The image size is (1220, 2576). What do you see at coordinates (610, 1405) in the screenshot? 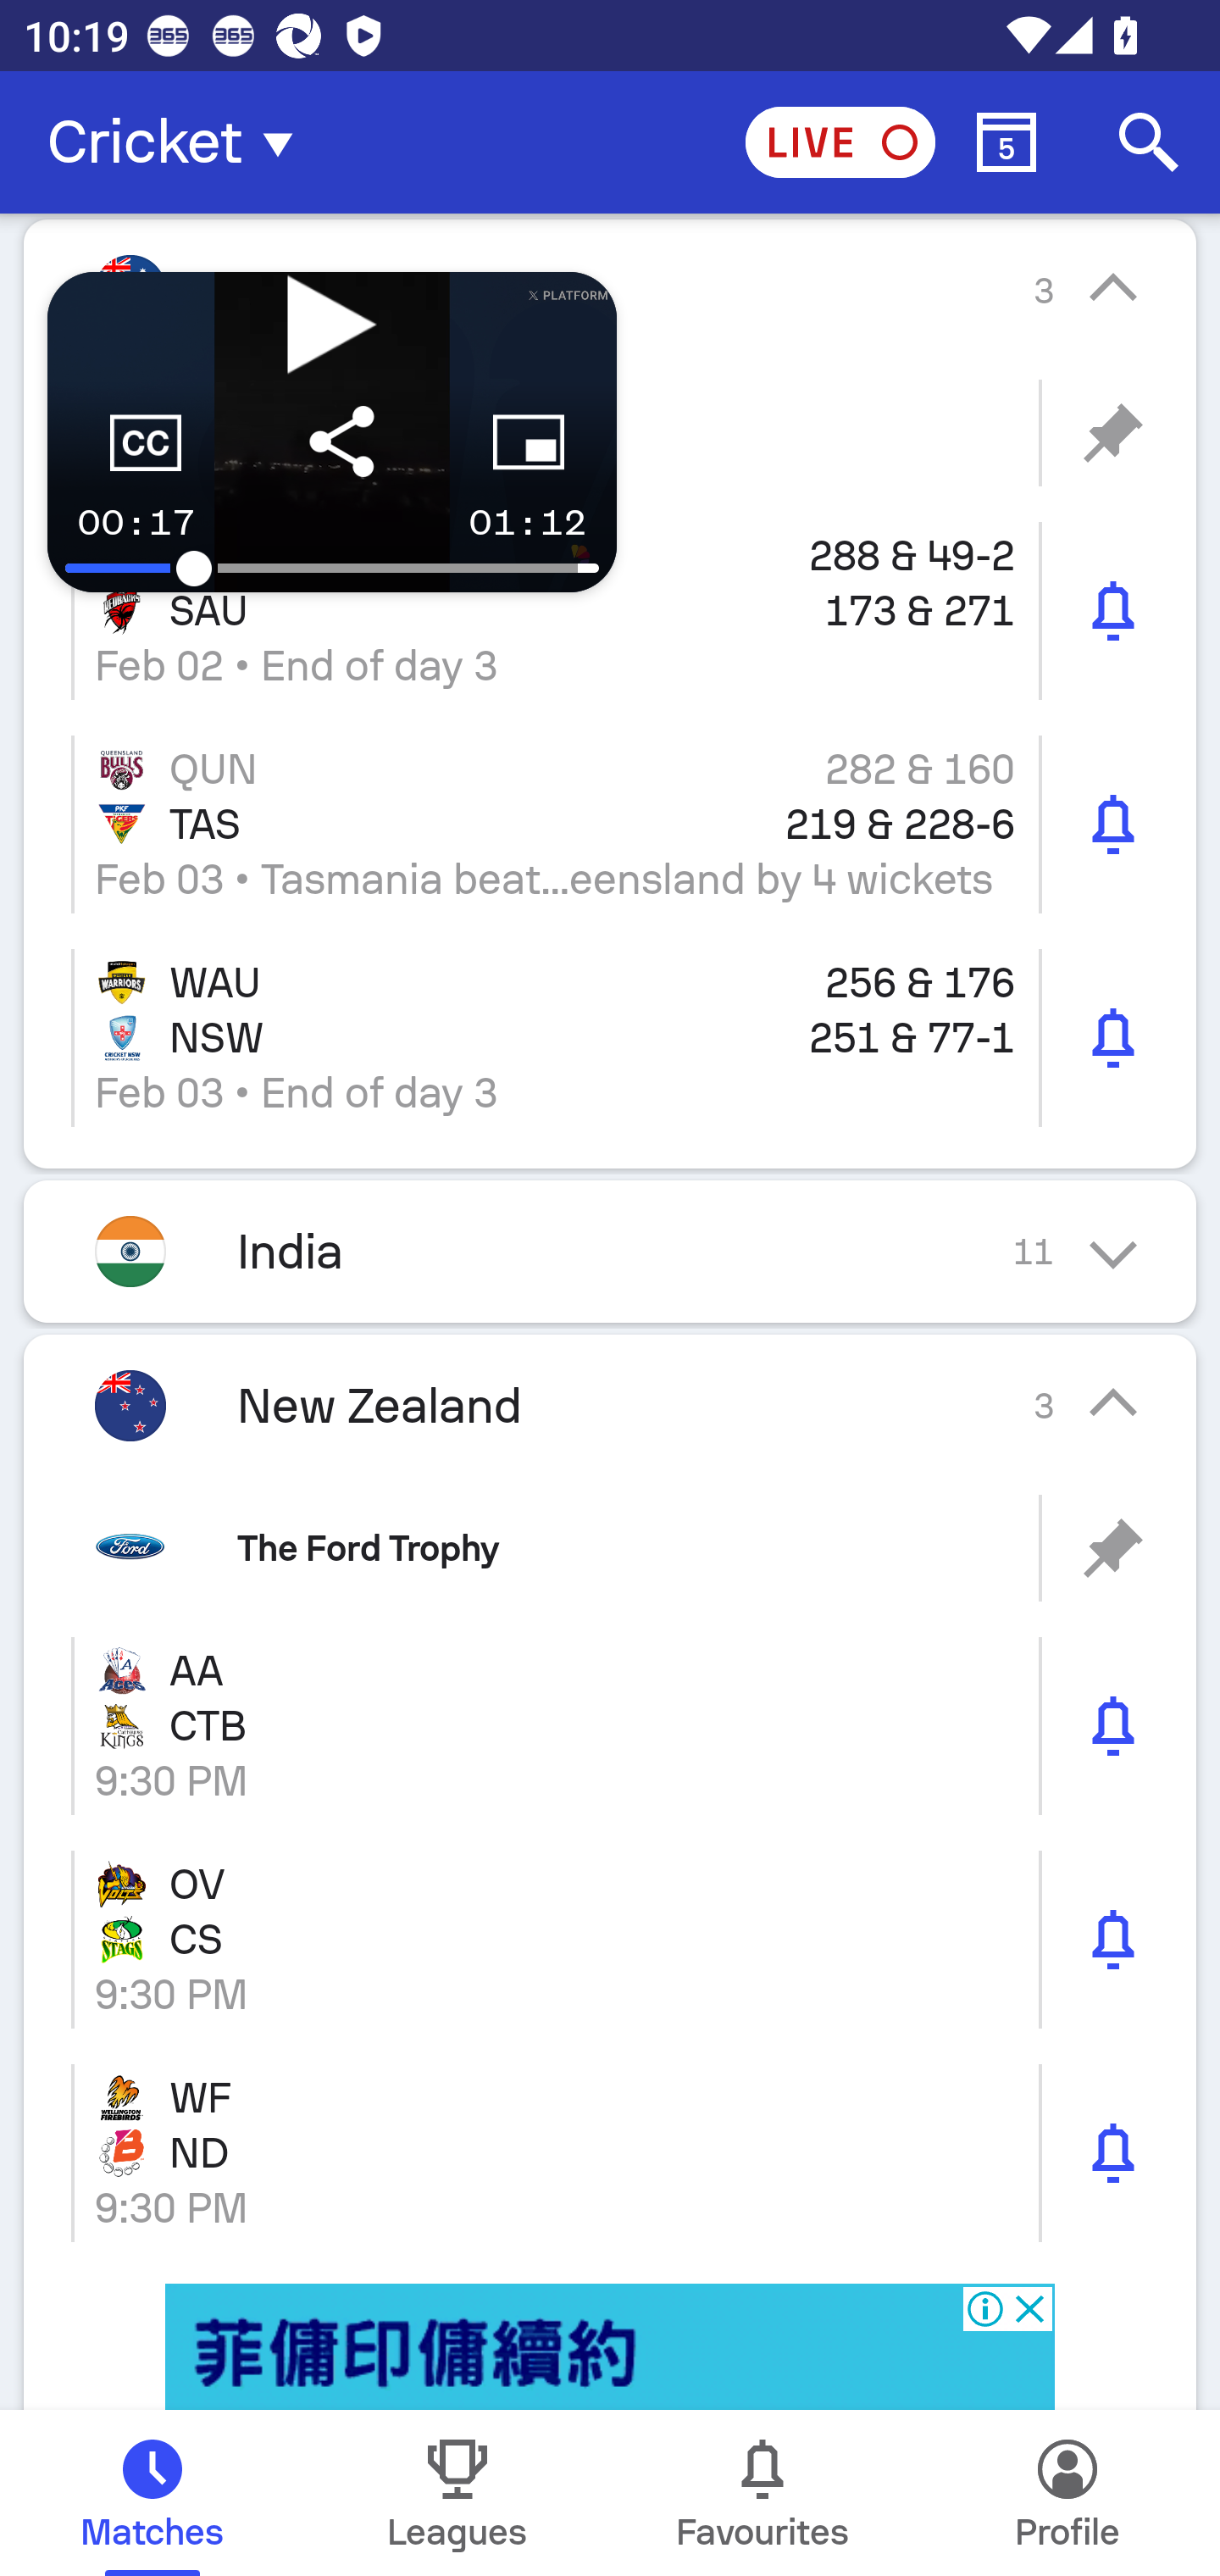
I see `New Zealand 3` at bounding box center [610, 1405].